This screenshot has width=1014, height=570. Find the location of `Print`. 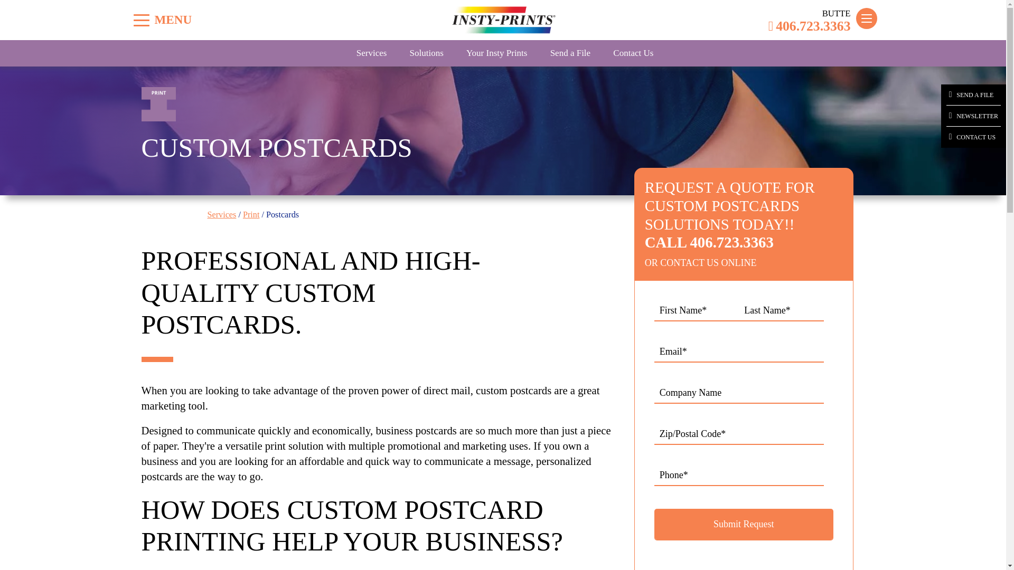

Print is located at coordinates (251, 214).